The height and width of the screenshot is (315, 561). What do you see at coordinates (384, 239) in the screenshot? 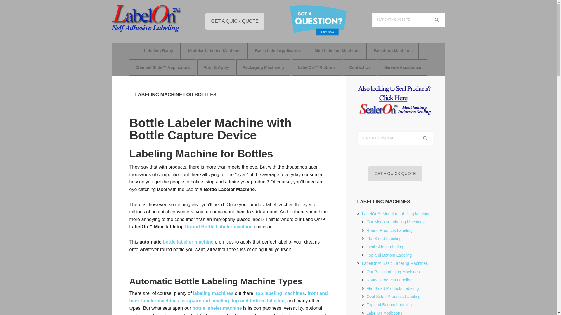
I see `Modular Flat Sided Labeling Application ` at bounding box center [384, 239].